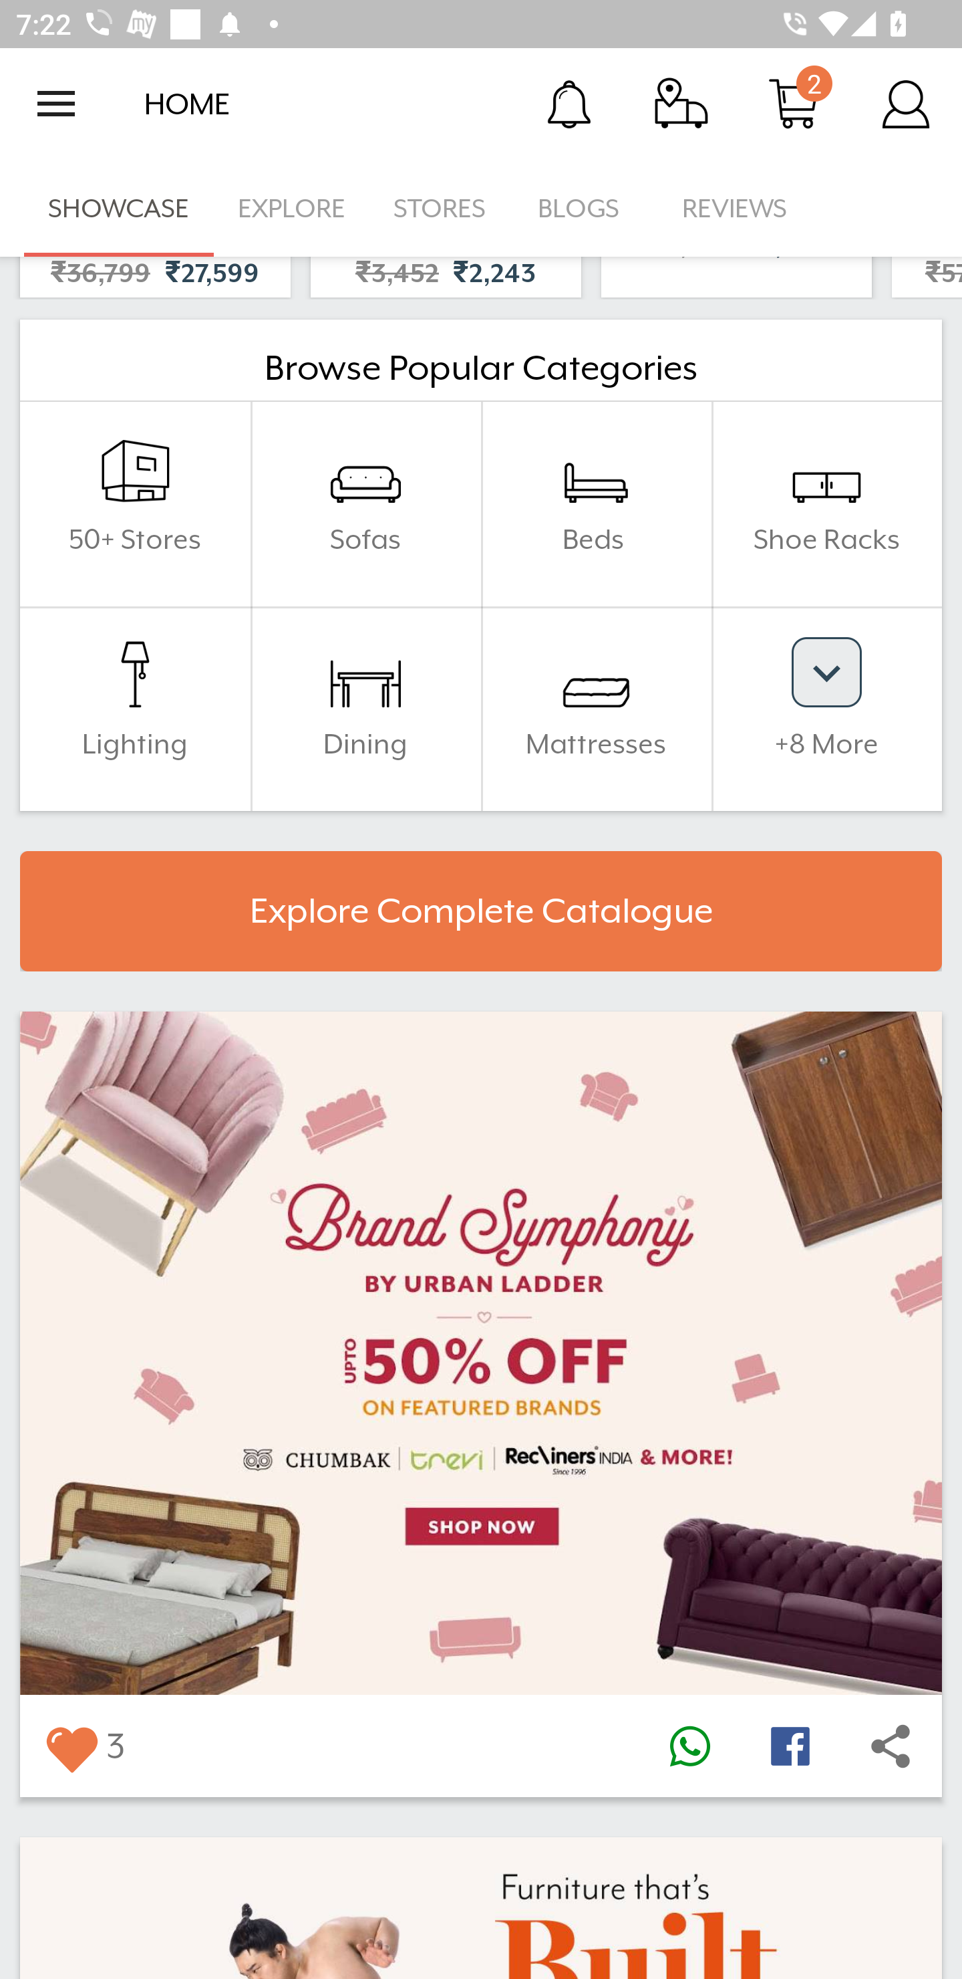 The height and width of the screenshot is (1979, 962). What do you see at coordinates (569, 103) in the screenshot?
I see `Notification` at bounding box center [569, 103].